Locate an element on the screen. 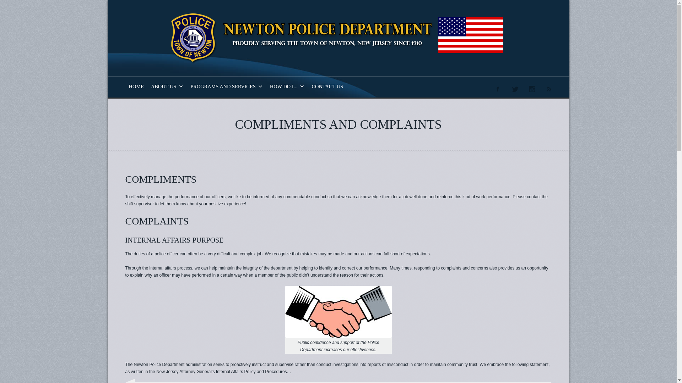 The image size is (682, 383). PROGRAMS AND SERVICES is located at coordinates (227, 87).